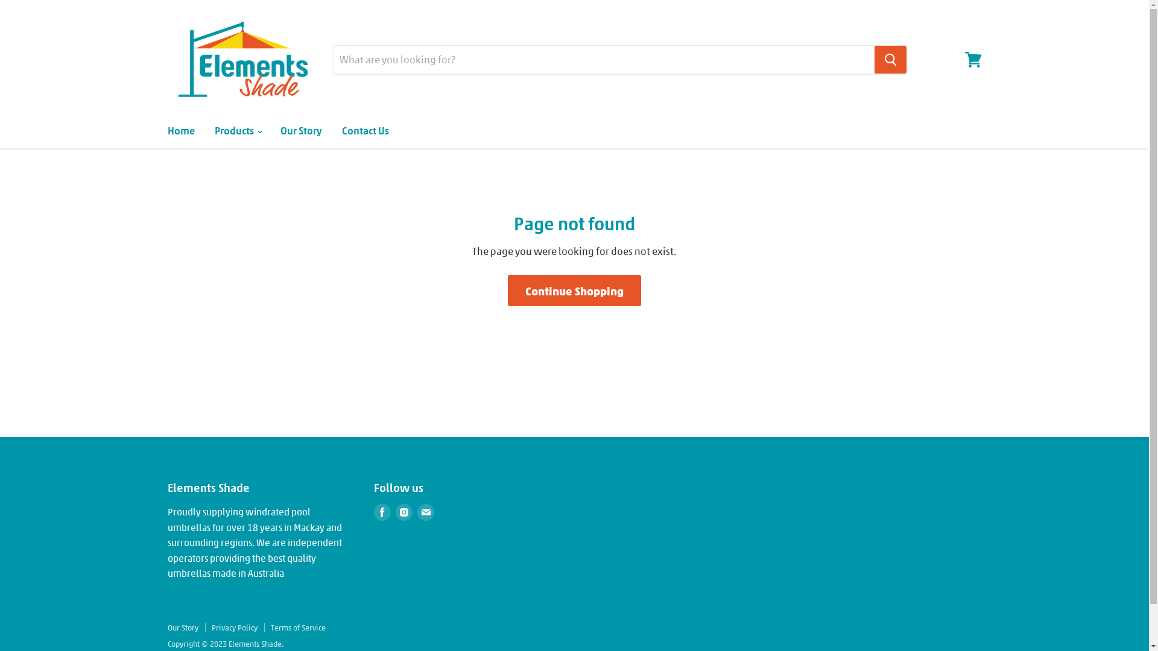  I want to click on Find us on E-mail, so click(426, 512).